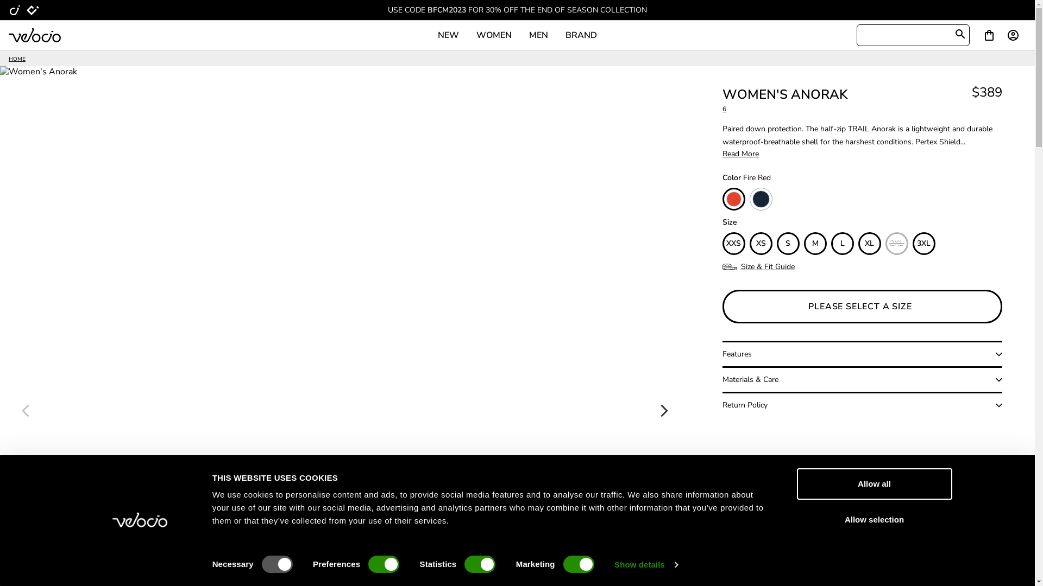  Describe the element at coordinates (785, 110) in the screenshot. I see `6` at that location.